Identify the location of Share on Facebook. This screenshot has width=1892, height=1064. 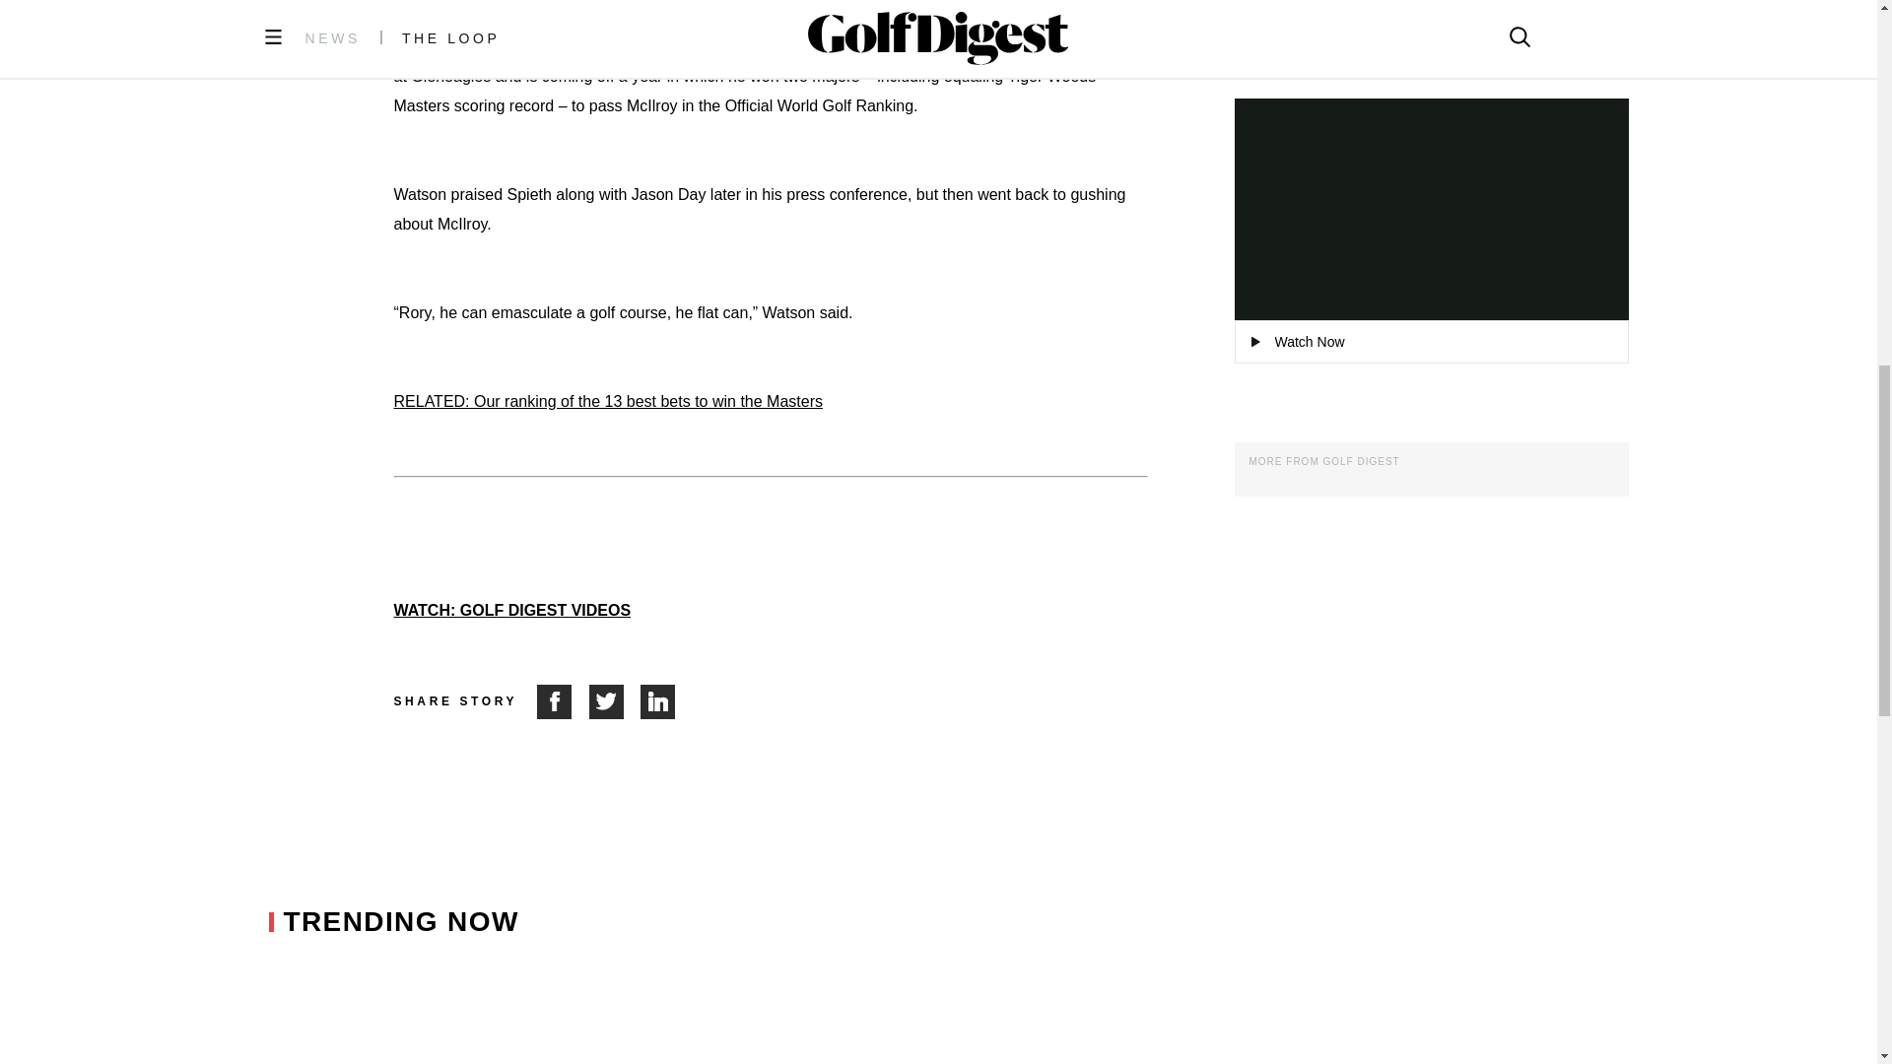
(563, 701).